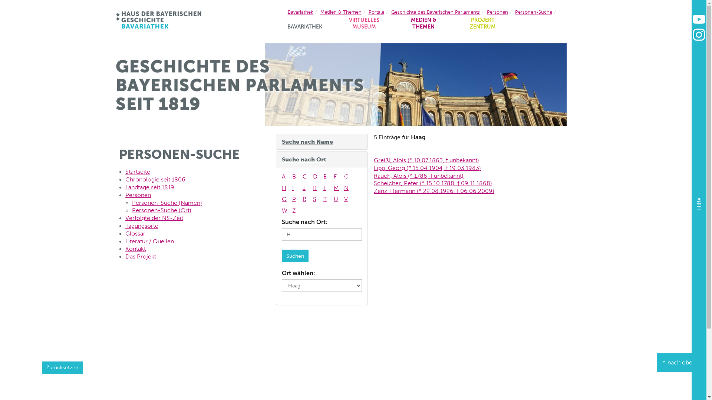  Describe the element at coordinates (142, 226) in the screenshot. I see `Tagungsorte` at that location.